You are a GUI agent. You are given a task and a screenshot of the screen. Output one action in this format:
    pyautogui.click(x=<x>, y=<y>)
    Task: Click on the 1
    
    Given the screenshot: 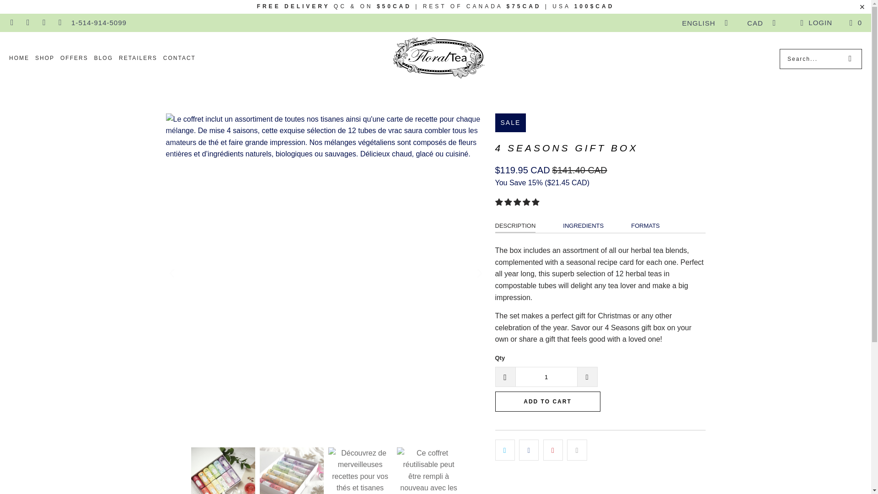 What is the action you would take?
    pyautogui.click(x=546, y=377)
    